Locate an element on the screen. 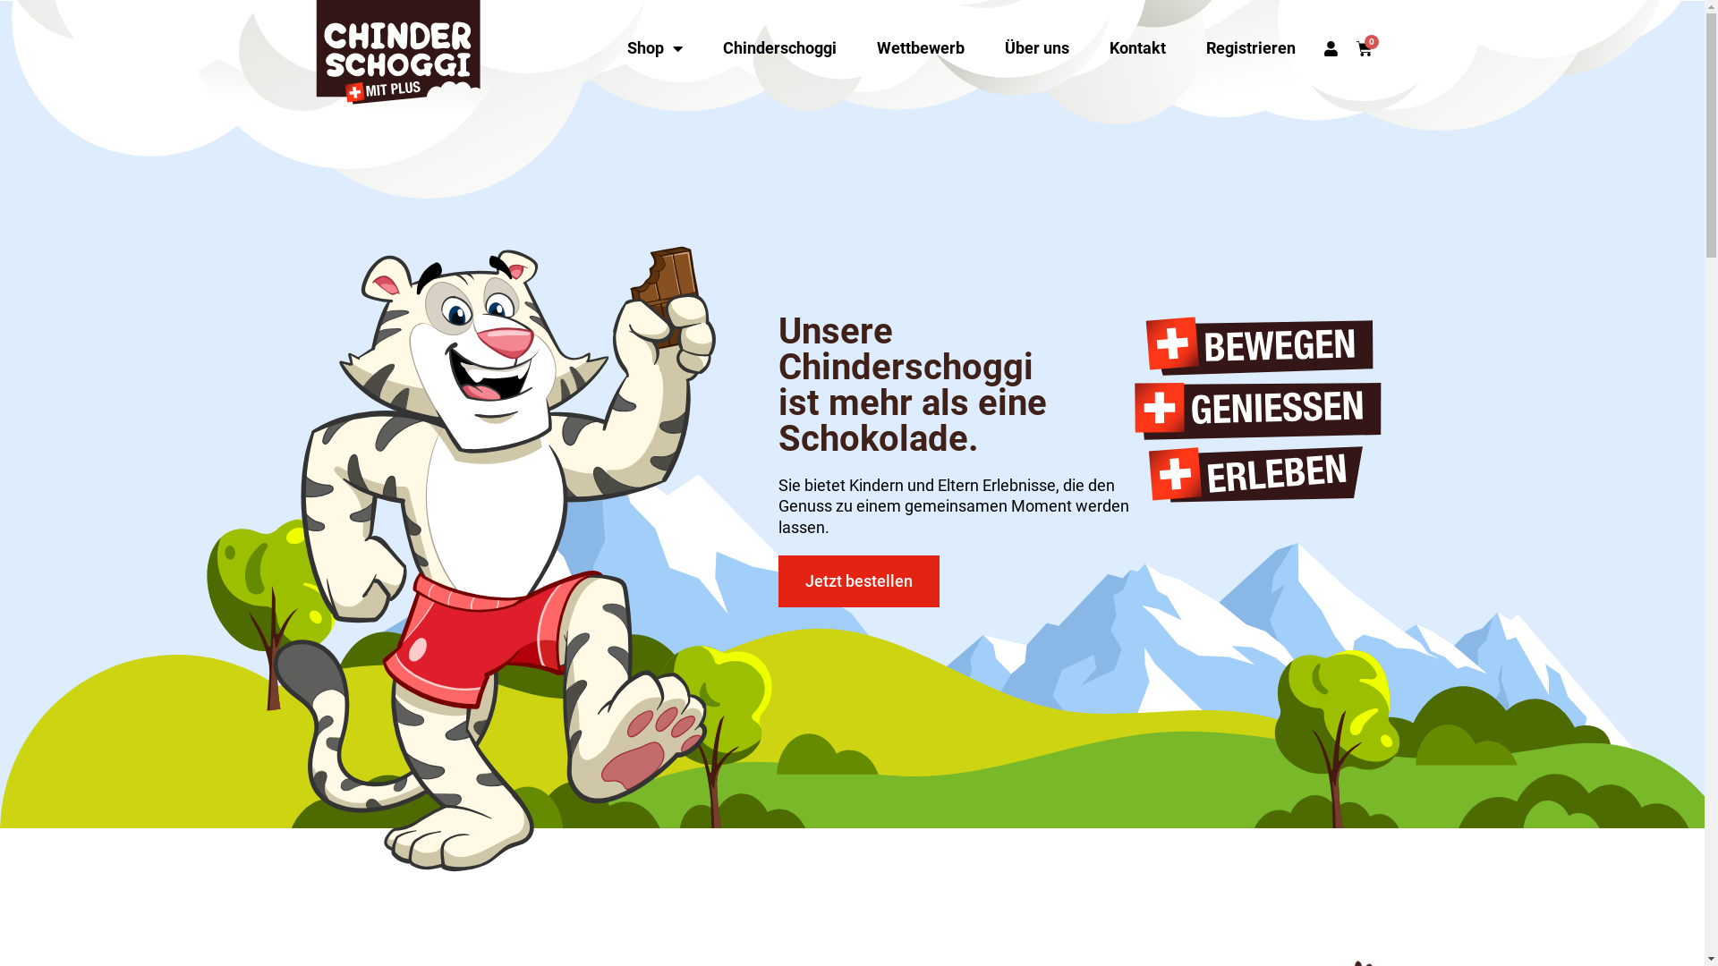 This screenshot has height=966, width=1718. Shop is located at coordinates (655, 48).